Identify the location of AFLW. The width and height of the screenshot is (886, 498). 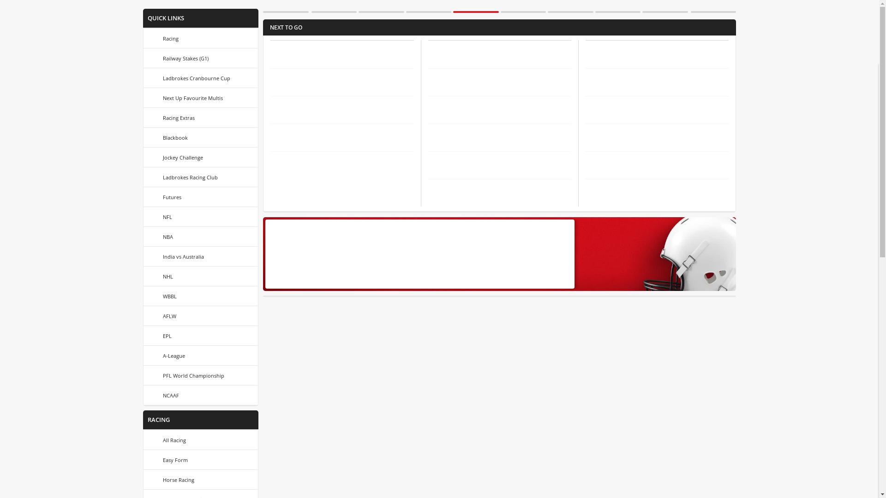
(201, 316).